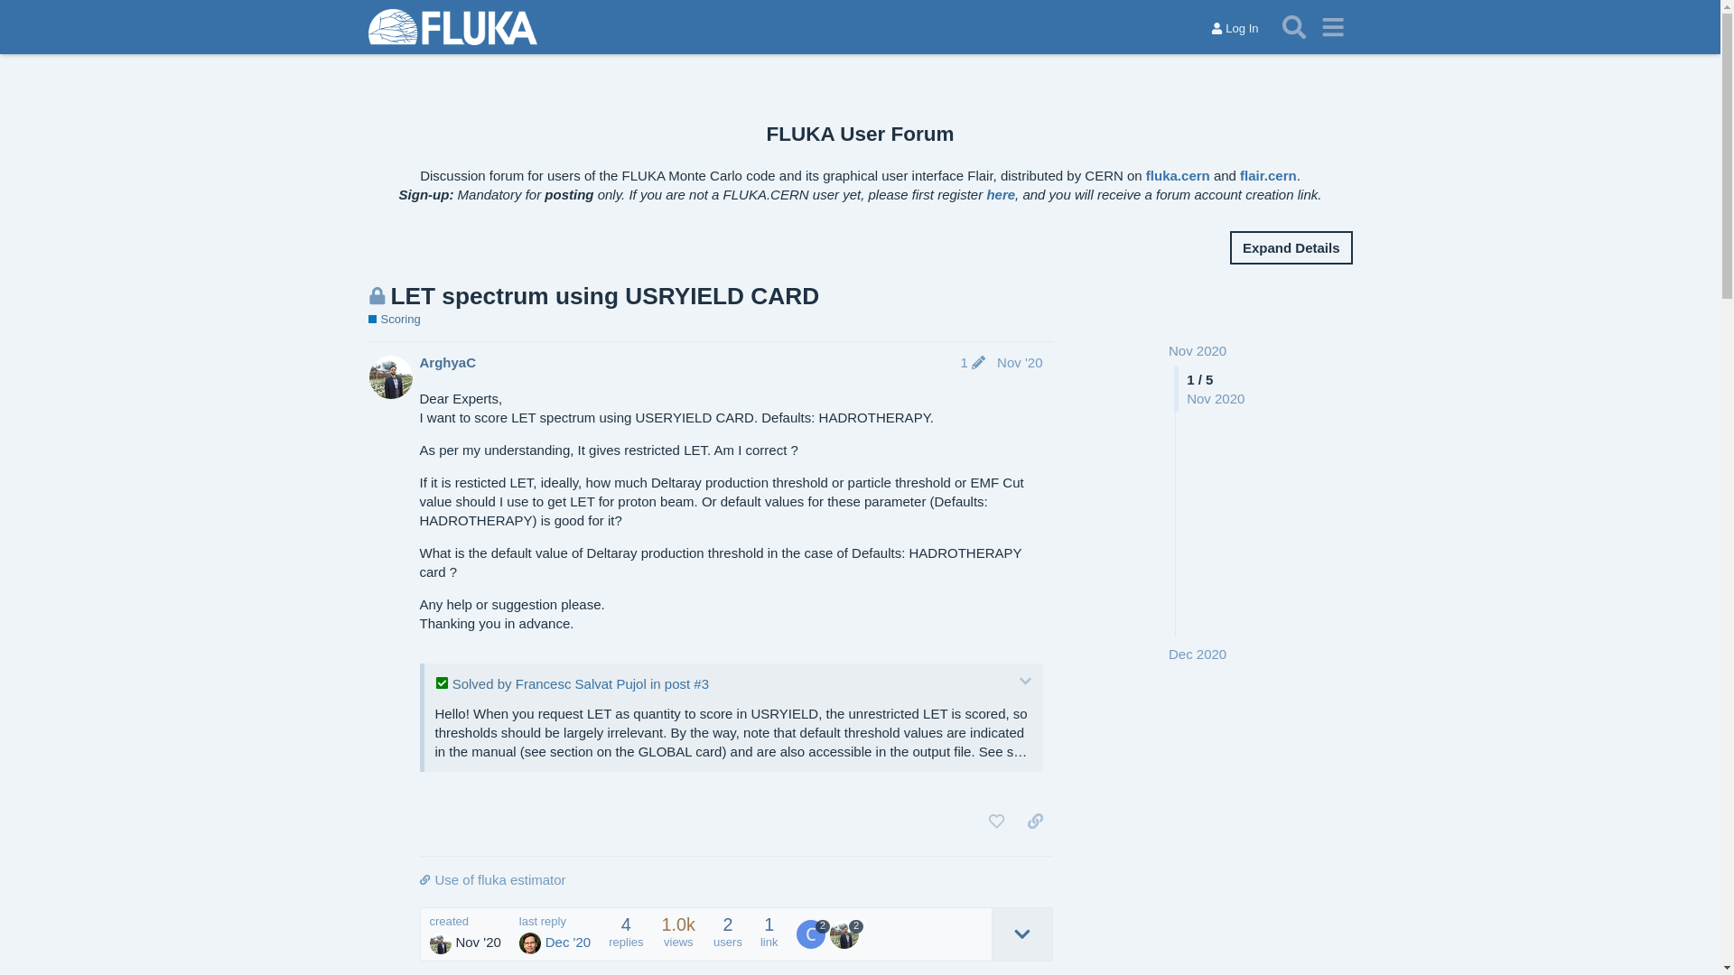  I want to click on FLUKA User Forum, so click(861, 134).